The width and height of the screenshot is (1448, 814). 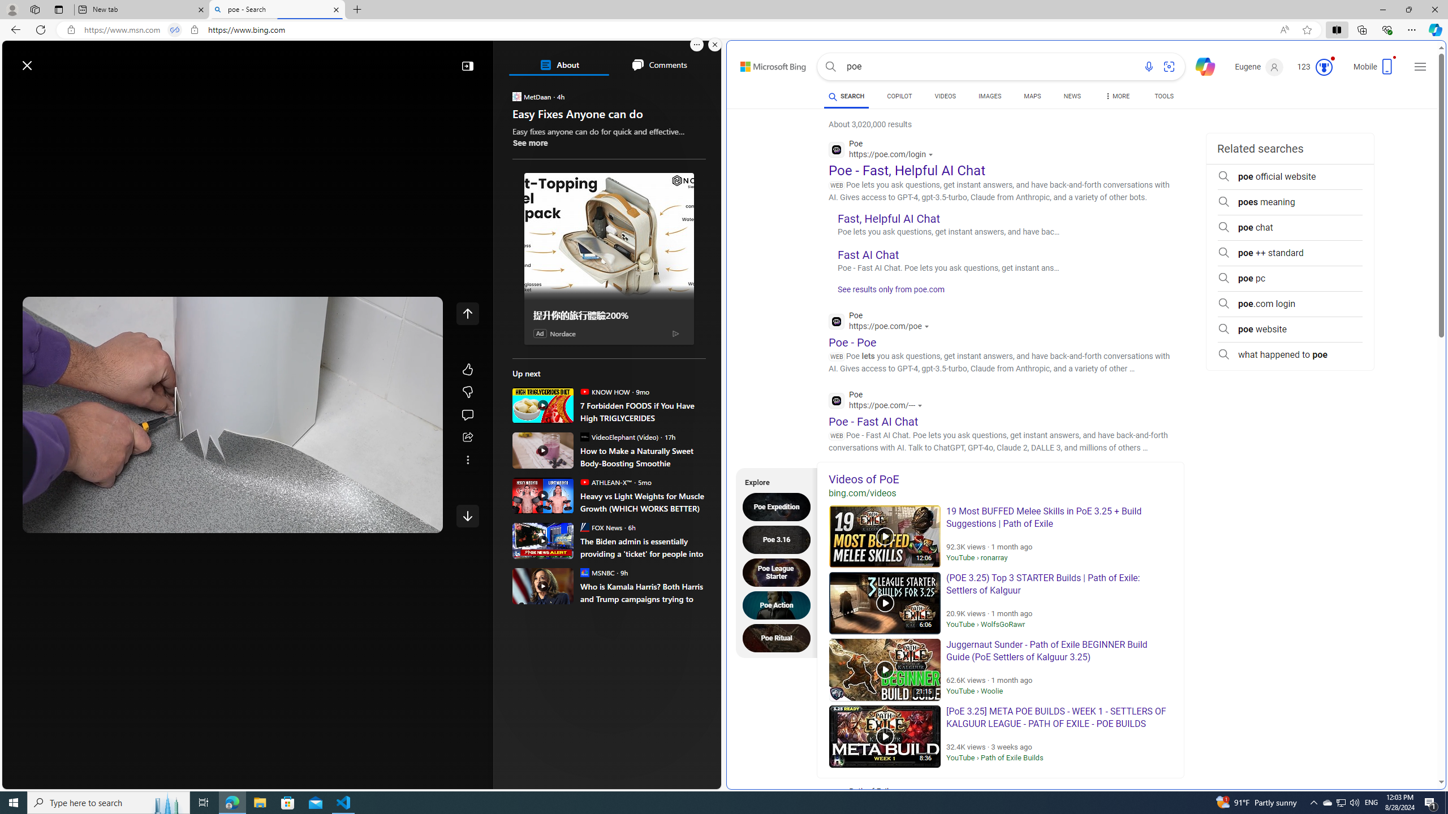 I want to click on Actions for this site, so click(x=921, y=406).